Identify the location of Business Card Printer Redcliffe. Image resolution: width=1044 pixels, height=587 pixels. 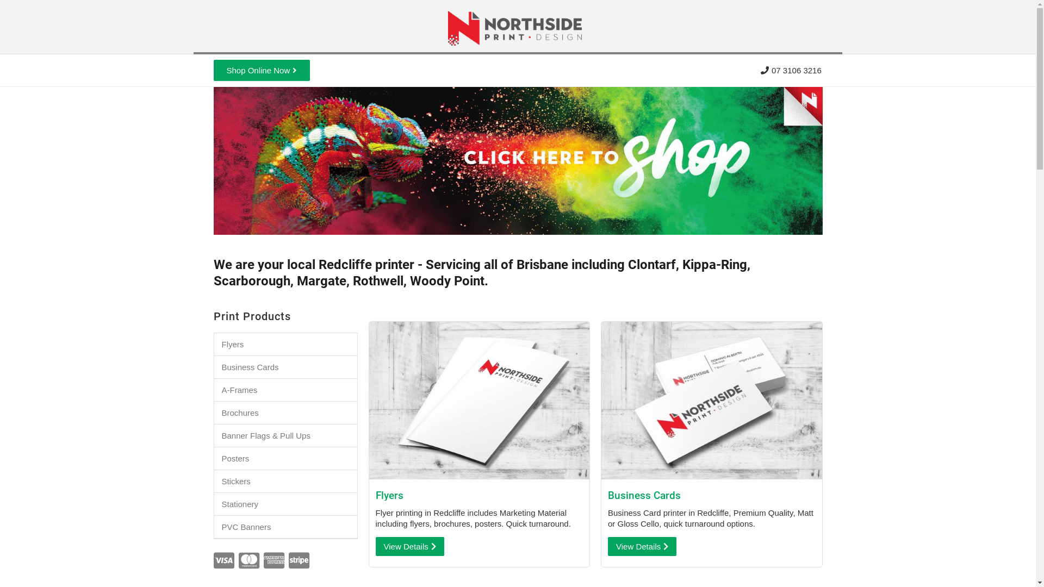
(712, 401).